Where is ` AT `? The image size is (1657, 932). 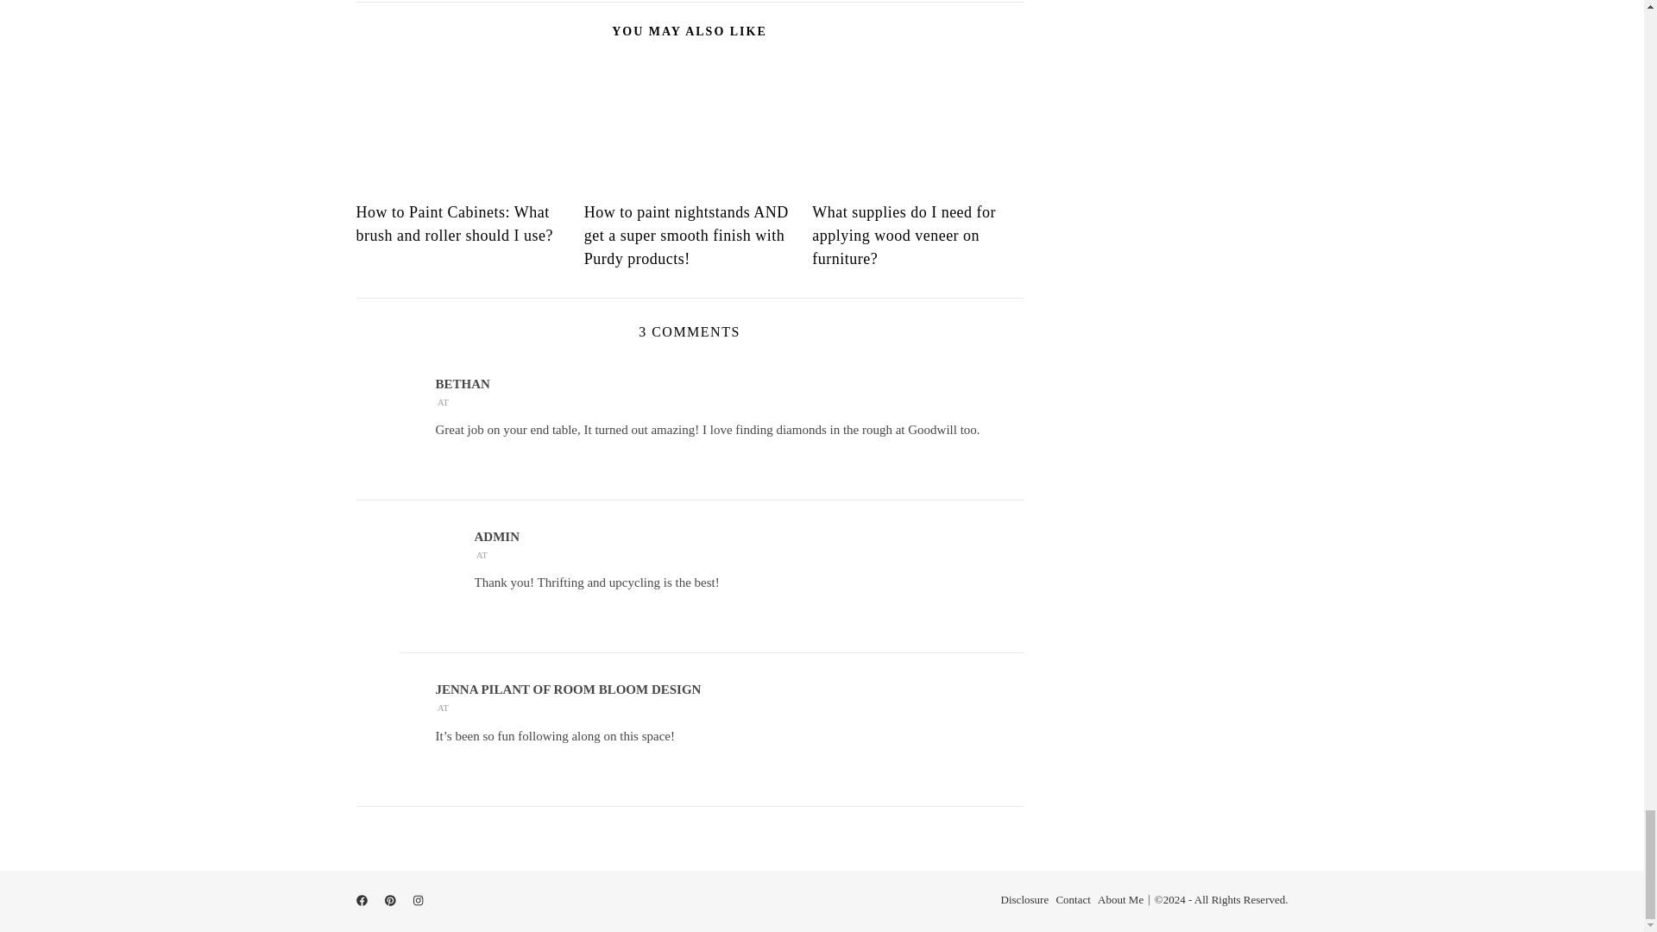
 AT  is located at coordinates (442, 708).